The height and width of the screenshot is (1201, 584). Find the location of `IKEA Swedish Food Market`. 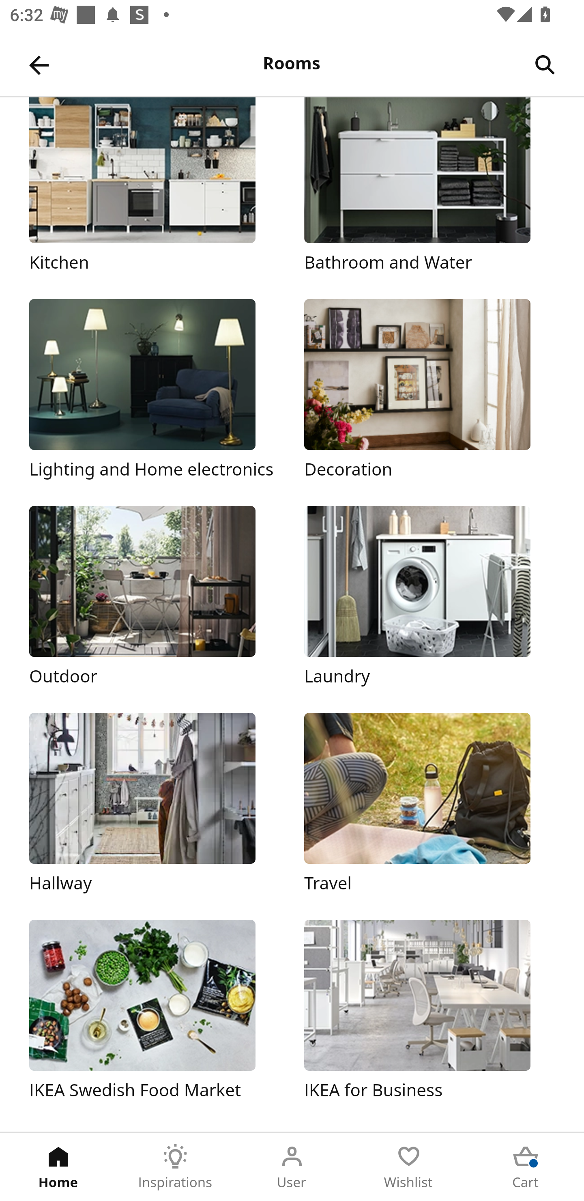

IKEA Swedish Food Market is located at coordinates (154, 1011).